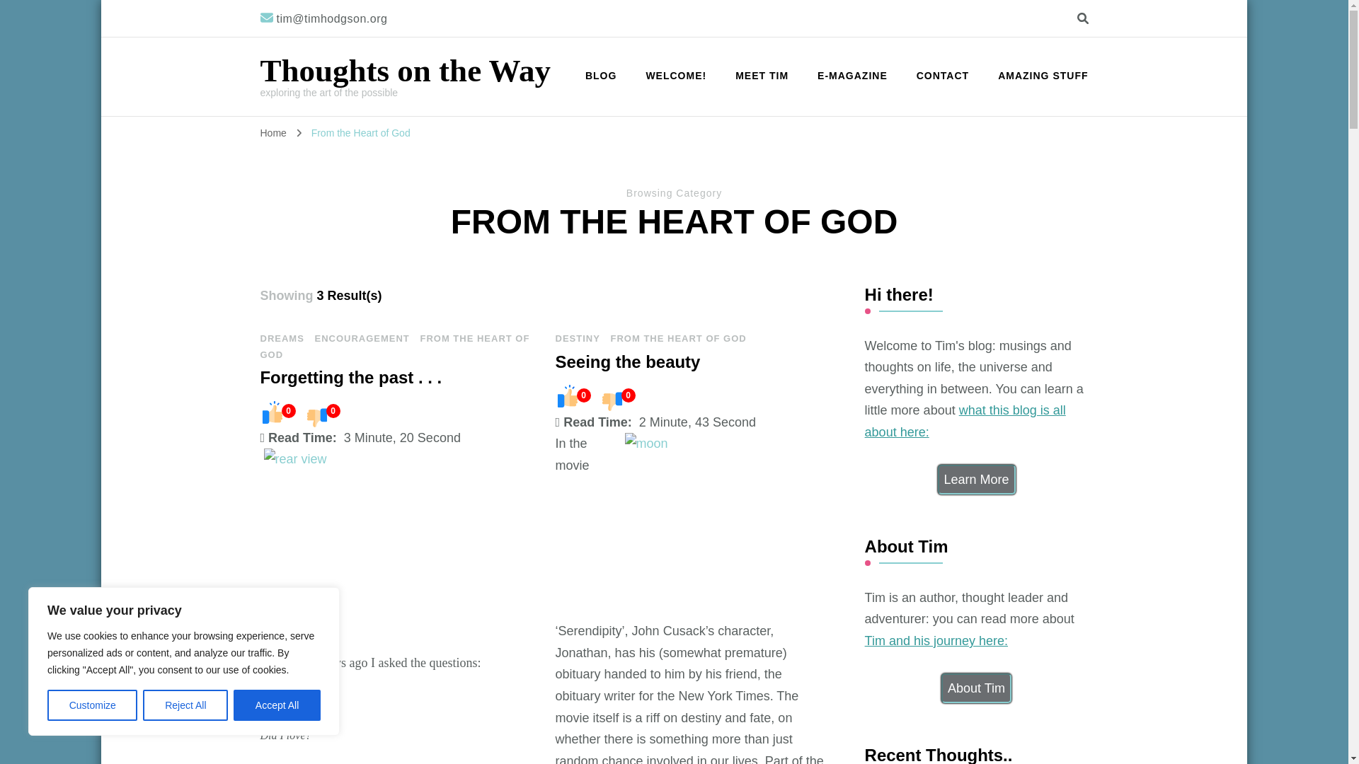 Image resolution: width=1359 pixels, height=764 pixels. I want to click on What's this about  	then?, so click(976, 479).